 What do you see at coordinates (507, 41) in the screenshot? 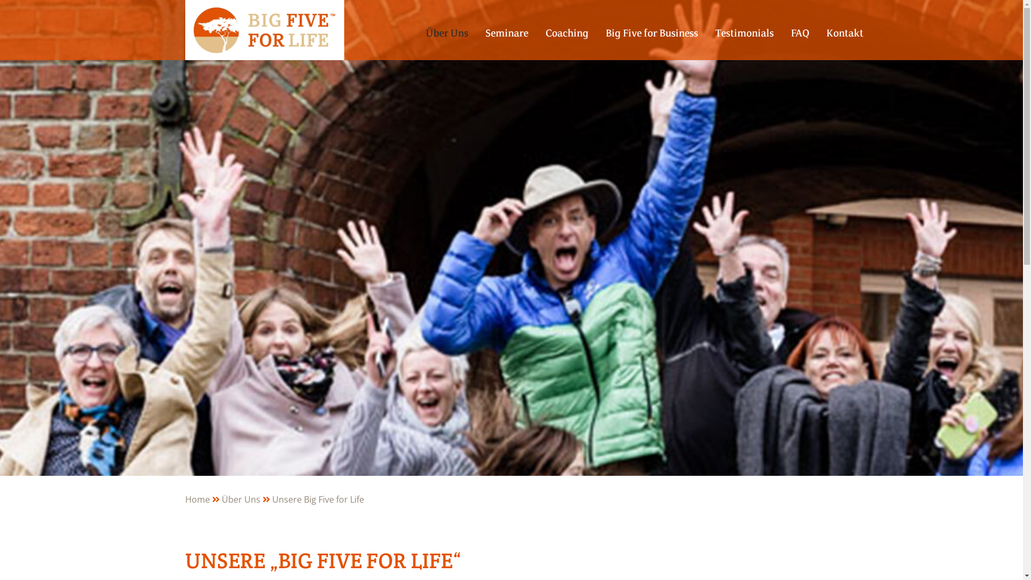
I see `Seminare` at bounding box center [507, 41].